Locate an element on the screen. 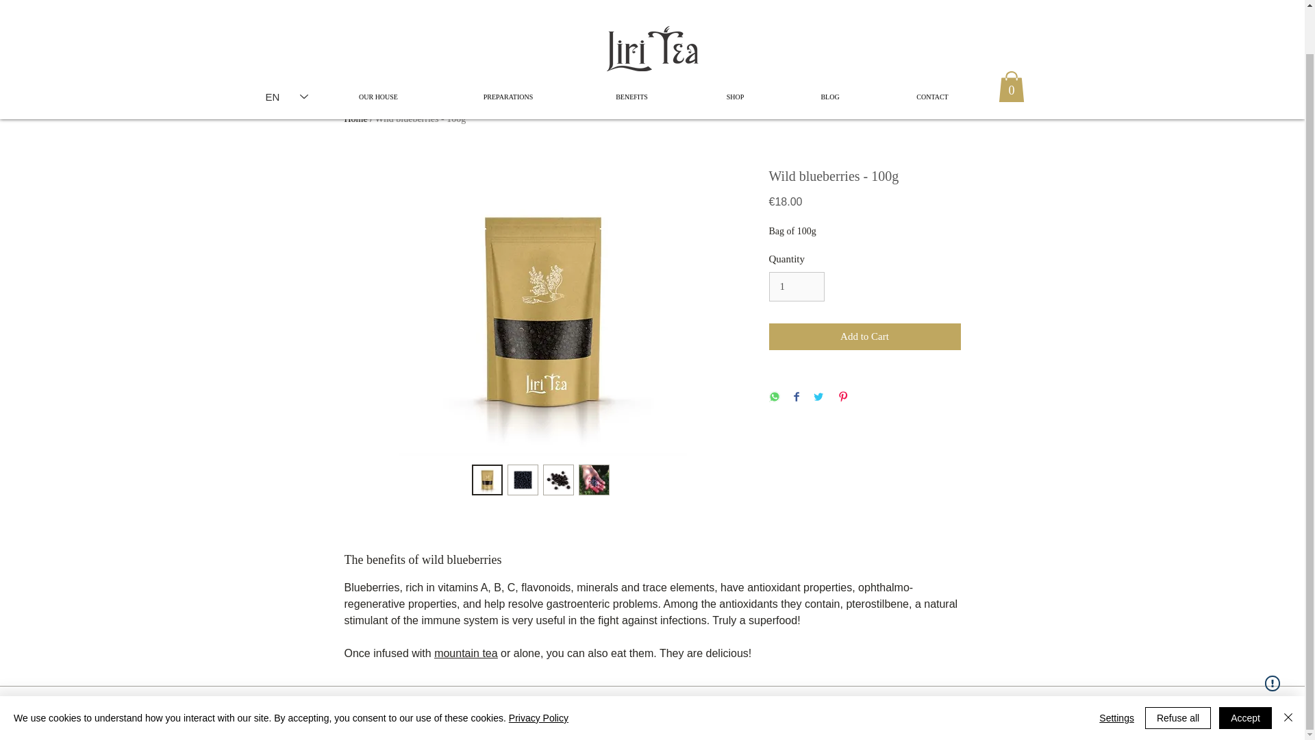 The width and height of the screenshot is (1315, 740). CONTACT is located at coordinates (931, 48).